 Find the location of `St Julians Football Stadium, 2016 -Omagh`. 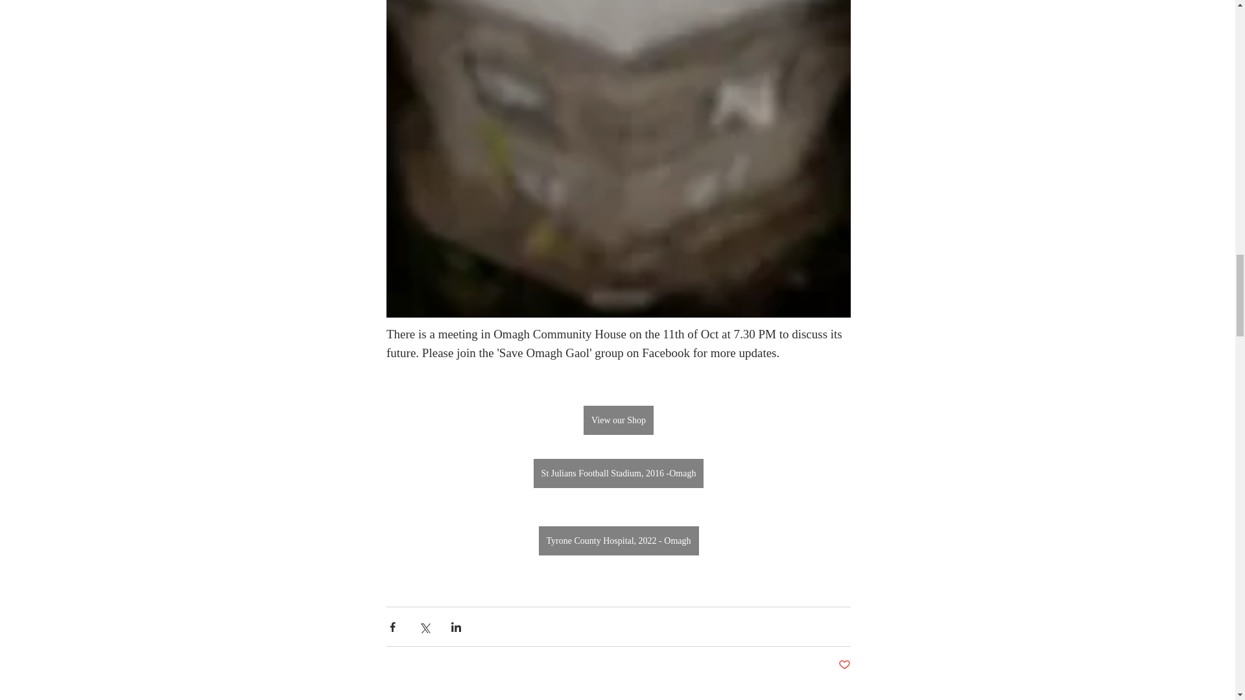

St Julians Football Stadium, 2016 -Omagh is located at coordinates (617, 473).